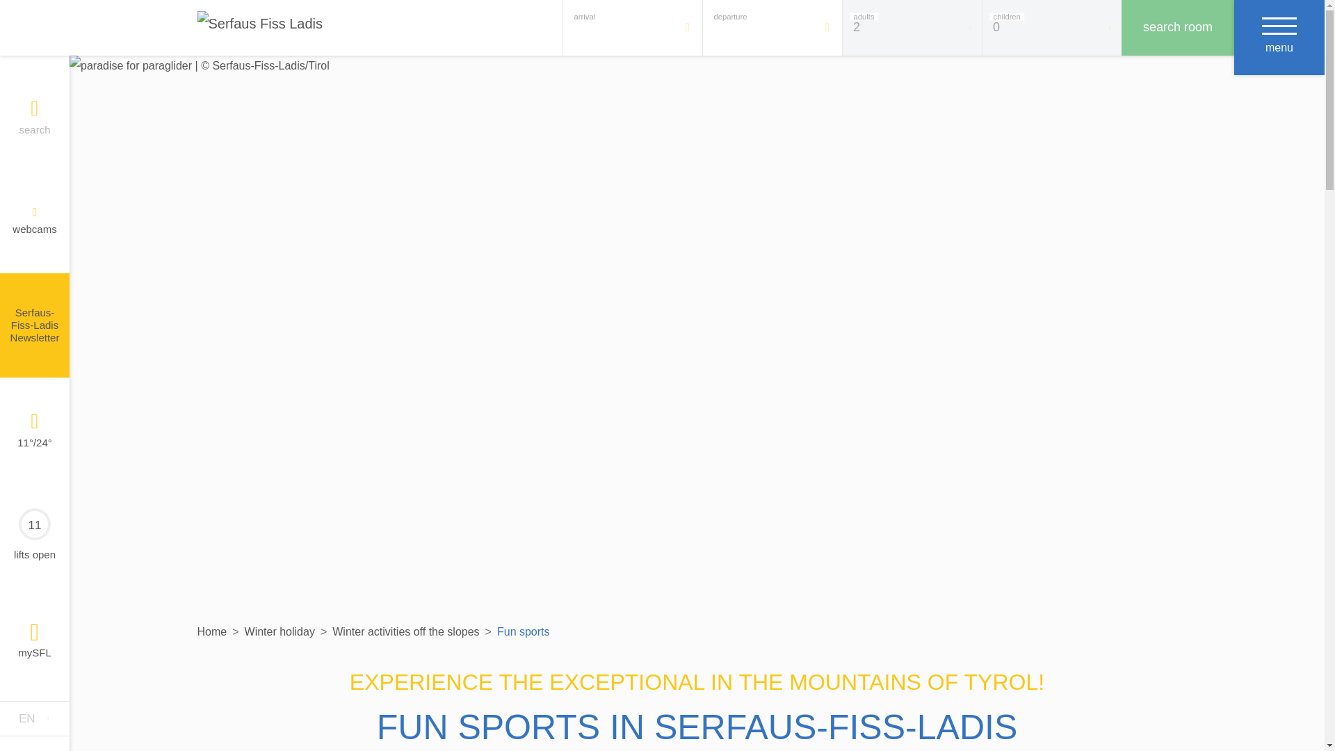  Describe the element at coordinates (35, 420) in the screenshot. I see `weather` at that location.